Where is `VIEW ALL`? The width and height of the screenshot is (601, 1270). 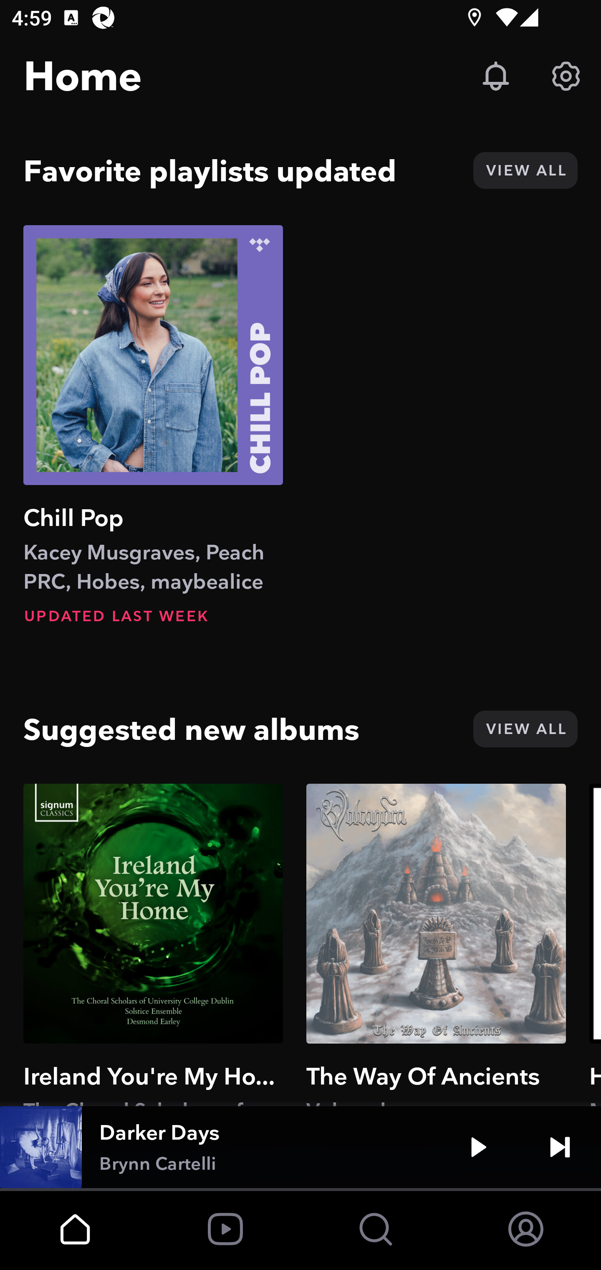
VIEW ALL is located at coordinates (525, 170).